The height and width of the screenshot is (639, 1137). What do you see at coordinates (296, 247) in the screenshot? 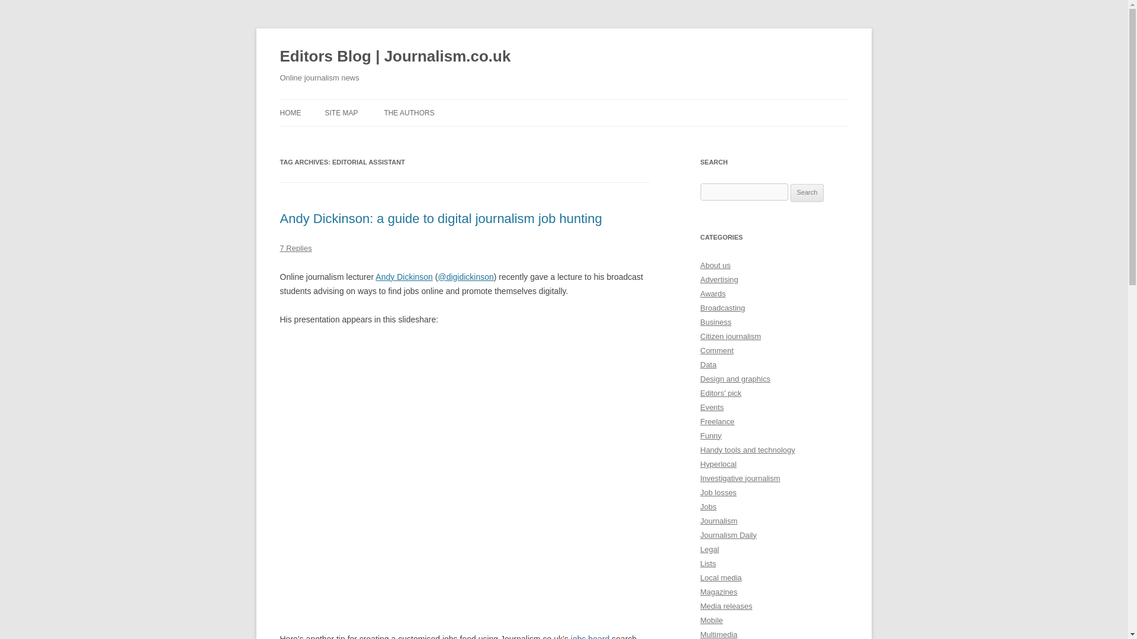
I see `7 Replies` at bounding box center [296, 247].